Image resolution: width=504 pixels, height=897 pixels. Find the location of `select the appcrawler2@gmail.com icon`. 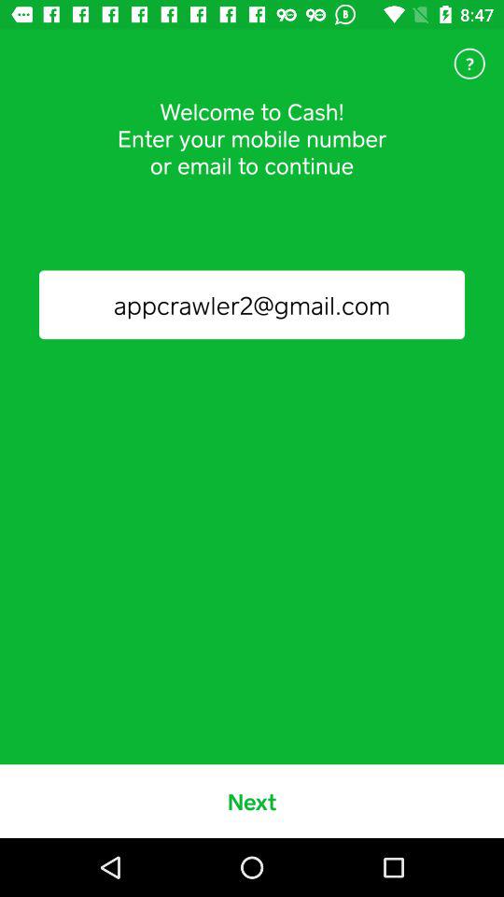

select the appcrawler2@gmail.com icon is located at coordinates (252, 305).